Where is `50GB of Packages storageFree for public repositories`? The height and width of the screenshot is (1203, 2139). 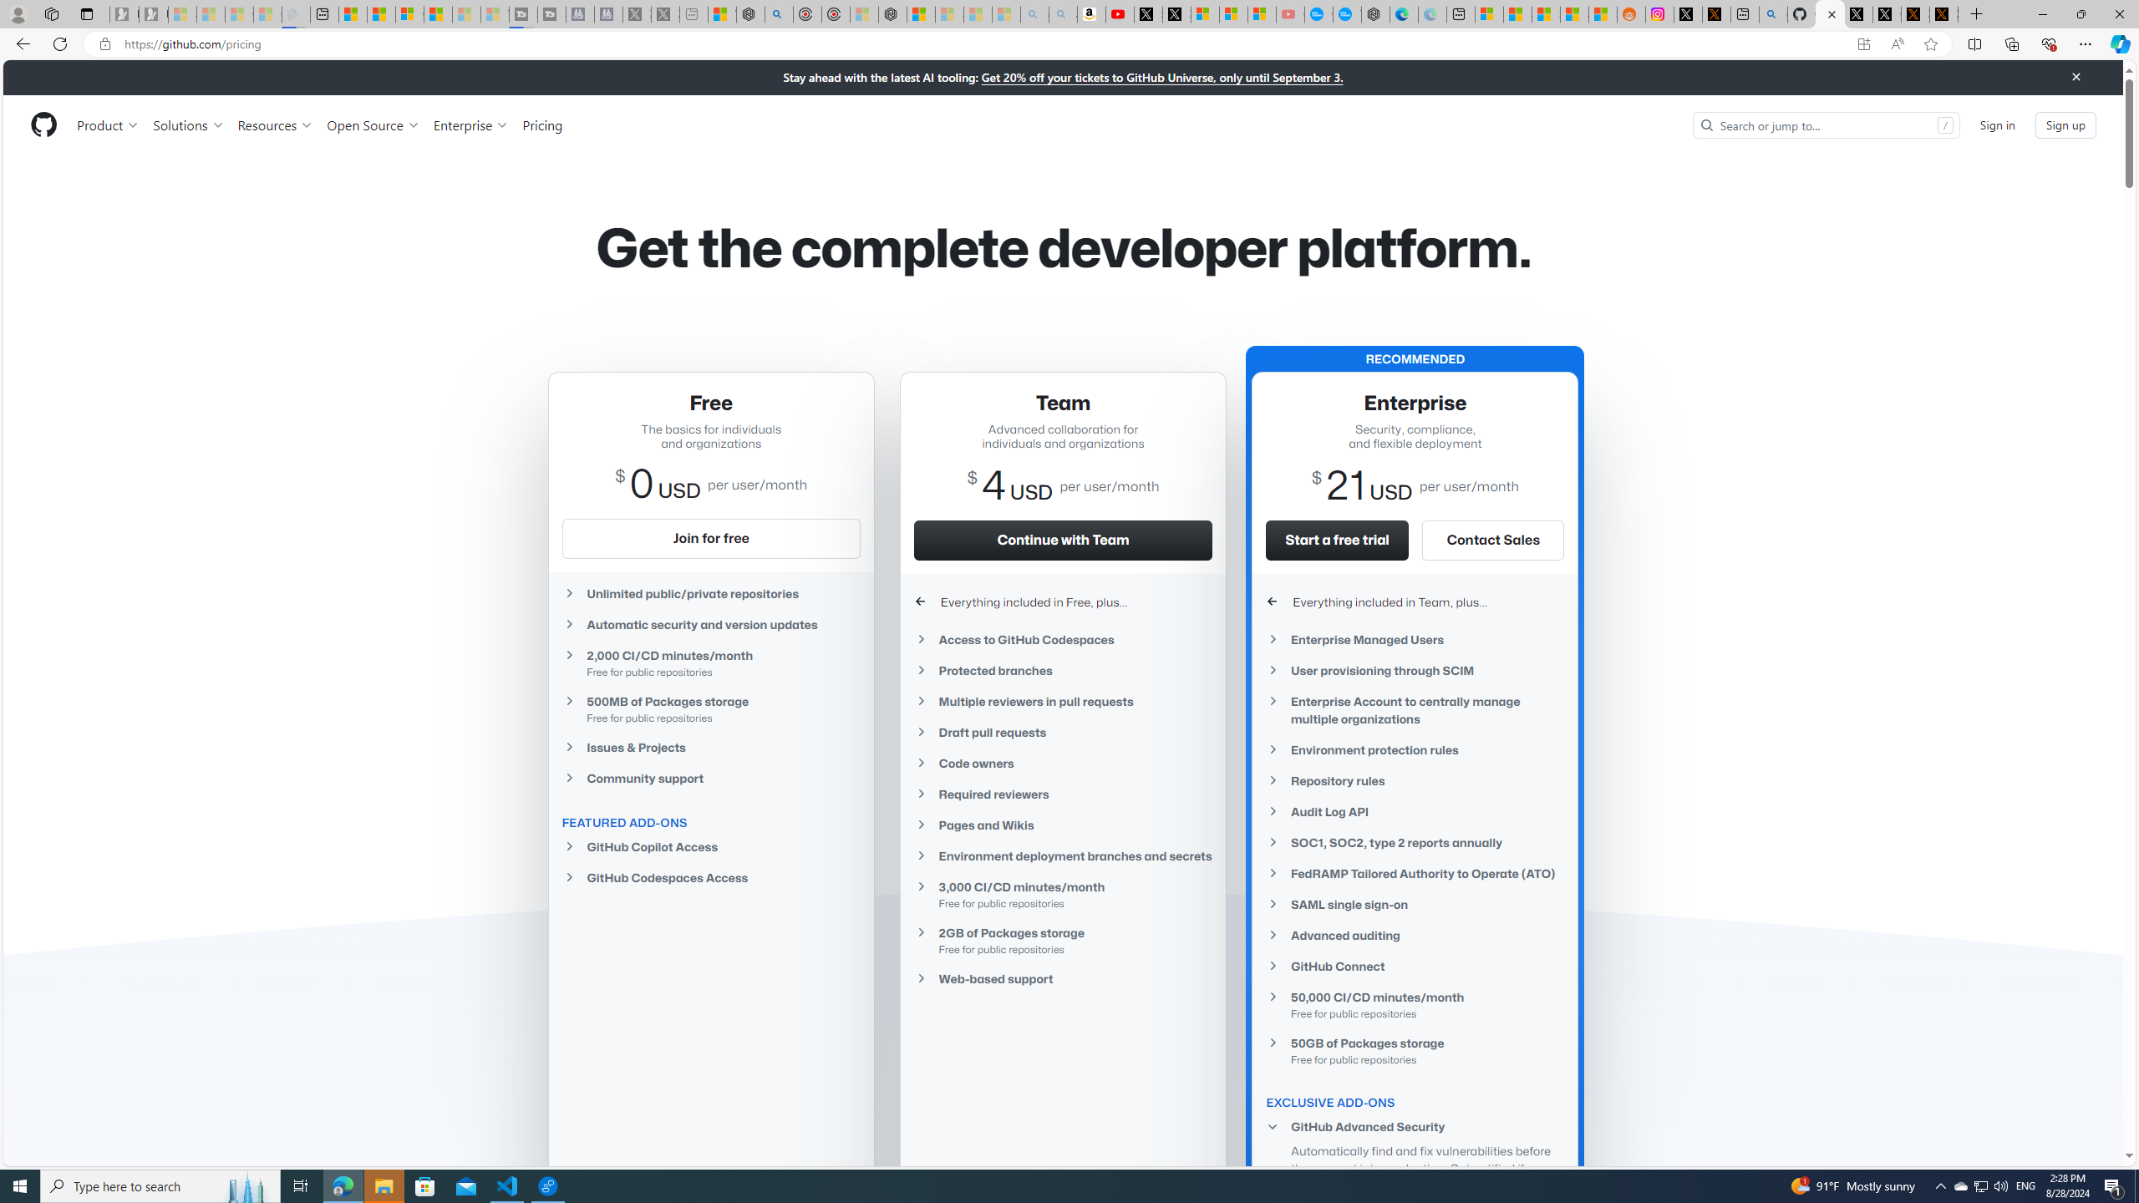
50GB of Packages storageFree for public repositories is located at coordinates (1415, 1049).